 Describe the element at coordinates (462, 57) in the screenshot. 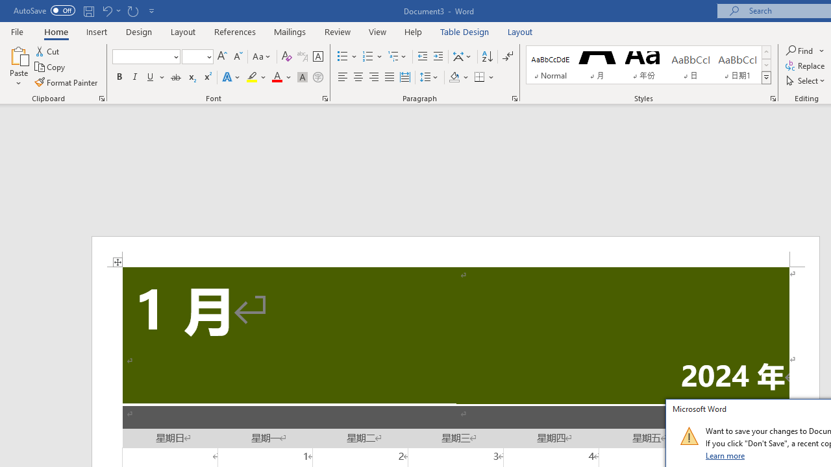

I see `Asian Layout` at that location.